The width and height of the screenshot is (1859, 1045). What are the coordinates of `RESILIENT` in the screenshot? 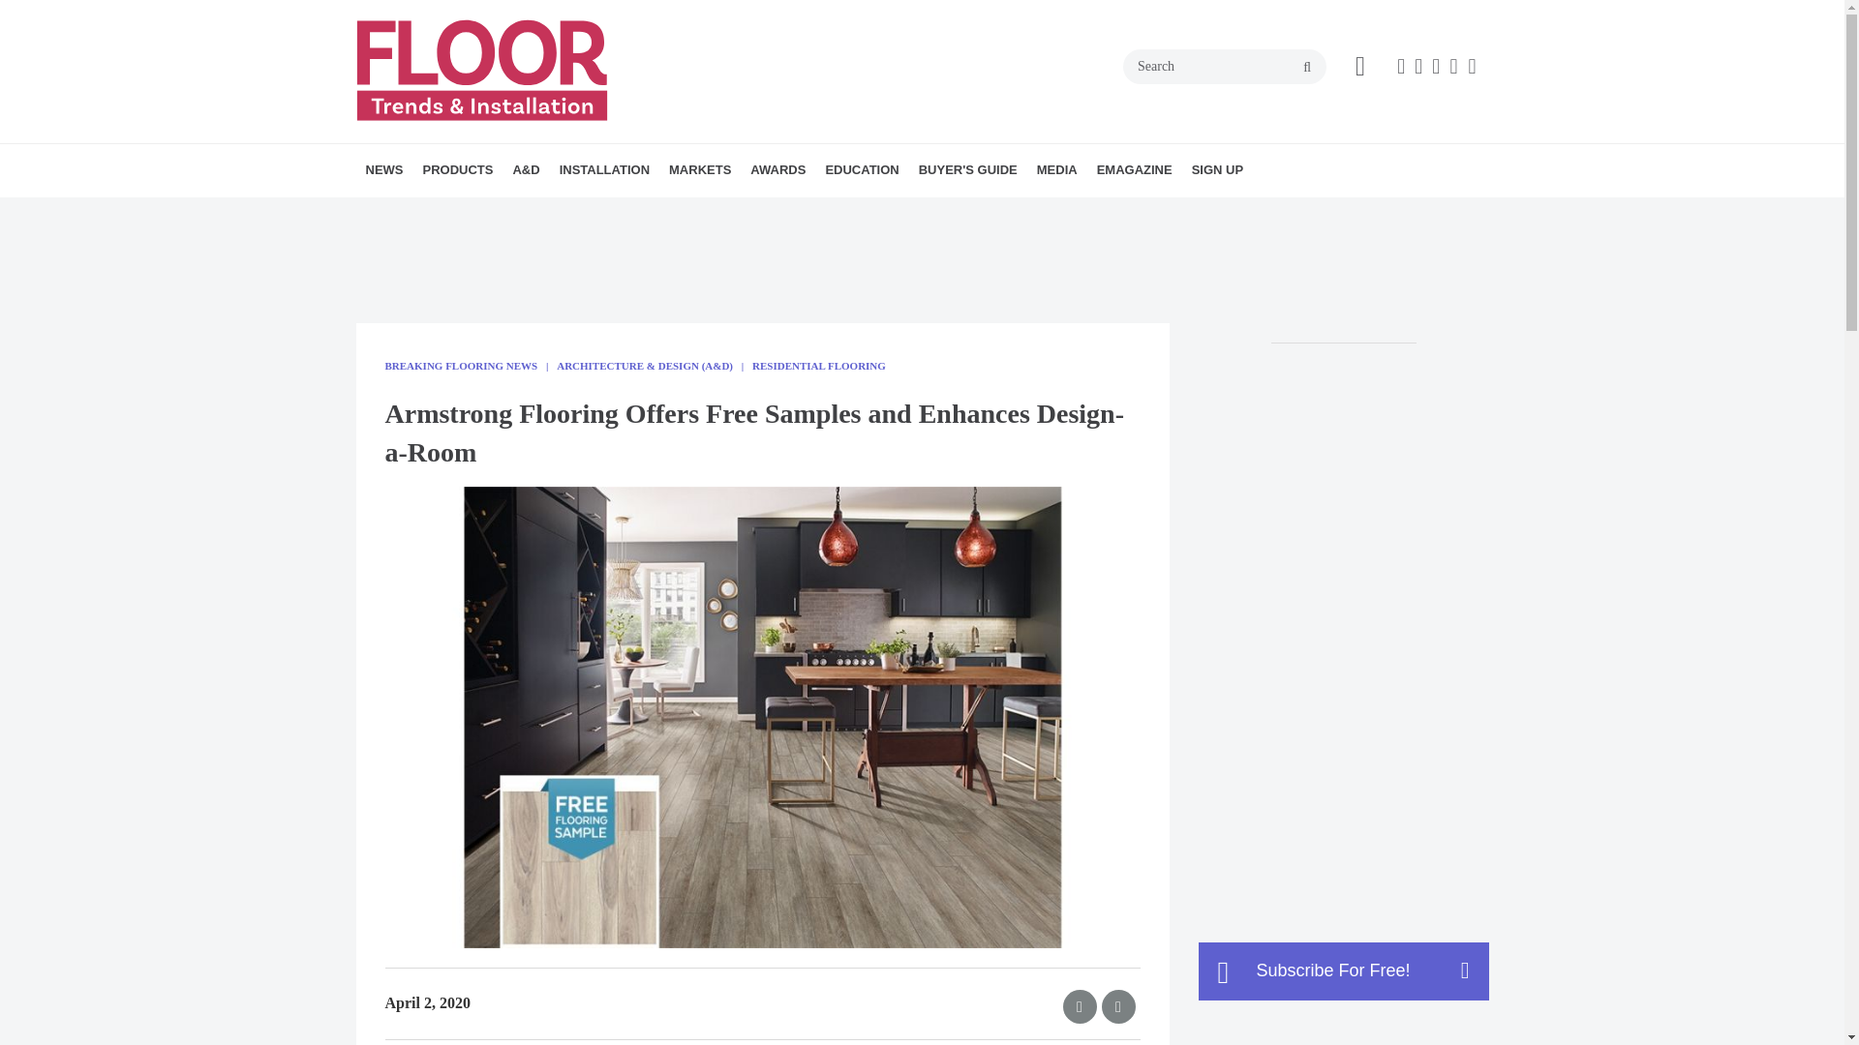 It's located at (572, 213).